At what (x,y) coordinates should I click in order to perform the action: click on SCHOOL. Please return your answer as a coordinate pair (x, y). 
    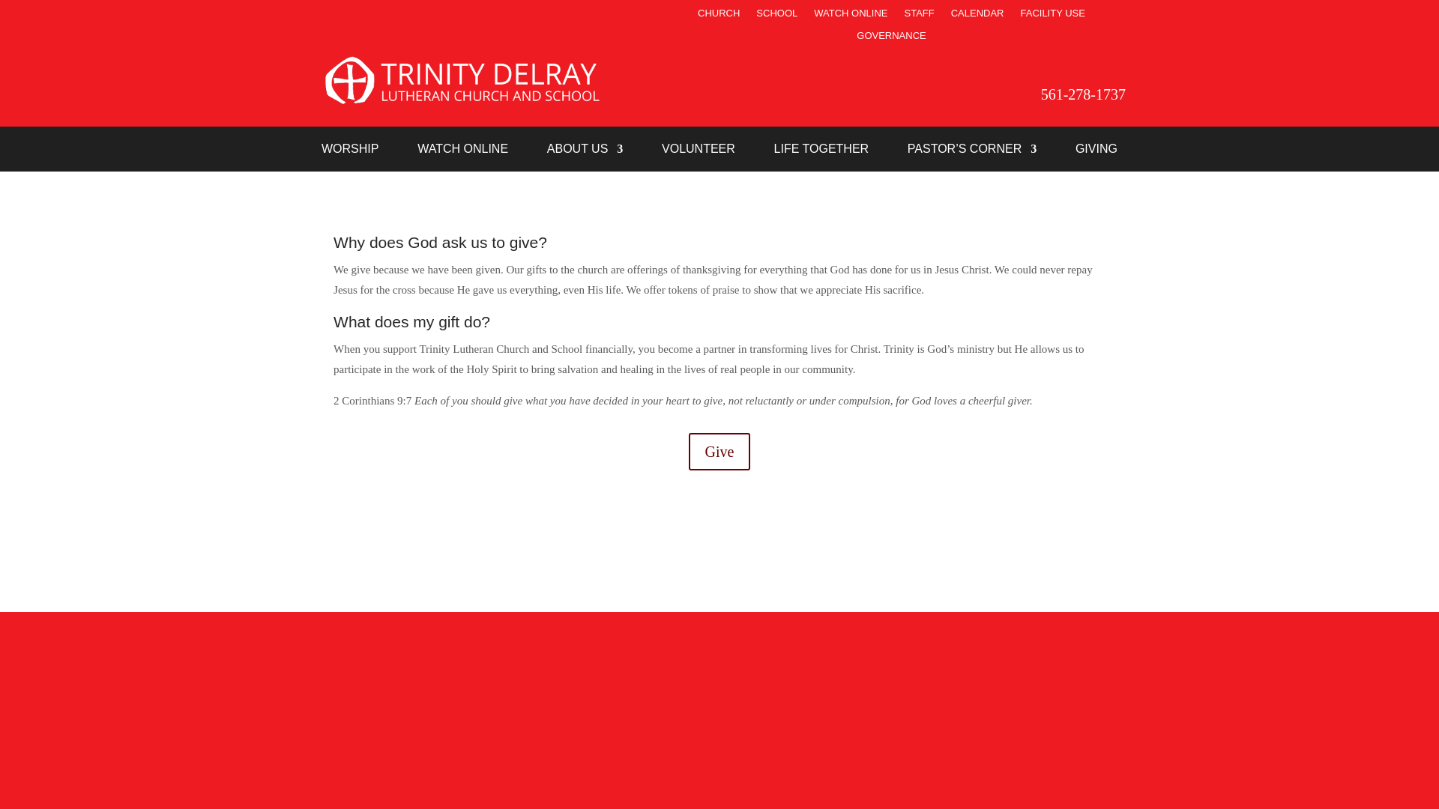
    Looking at the image, I should click on (776, 16).